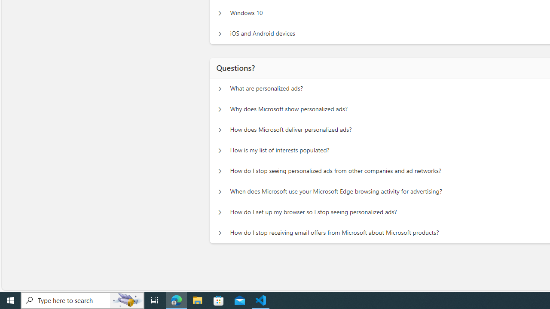 The height and width of the screenshot is (309, 550). What do you see at coordinates (220, 130) in the screenshot?
I see `Questions? How does Microsoft deliver personalized ads?` at bounding box center [220, 130].